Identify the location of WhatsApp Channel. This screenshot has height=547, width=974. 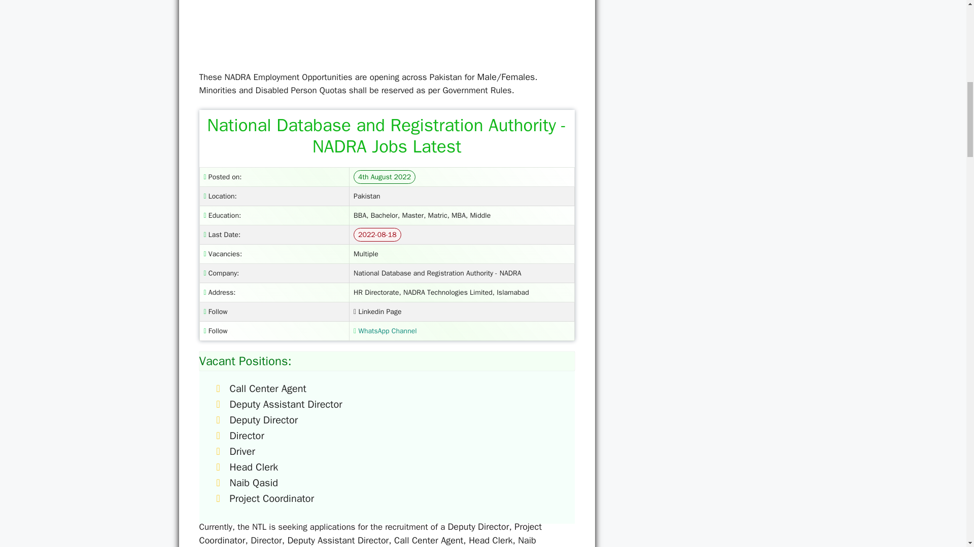
(385, 331).